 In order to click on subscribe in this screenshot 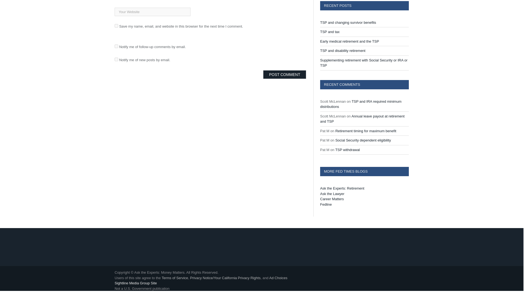, I will do `click(116, 46)`.